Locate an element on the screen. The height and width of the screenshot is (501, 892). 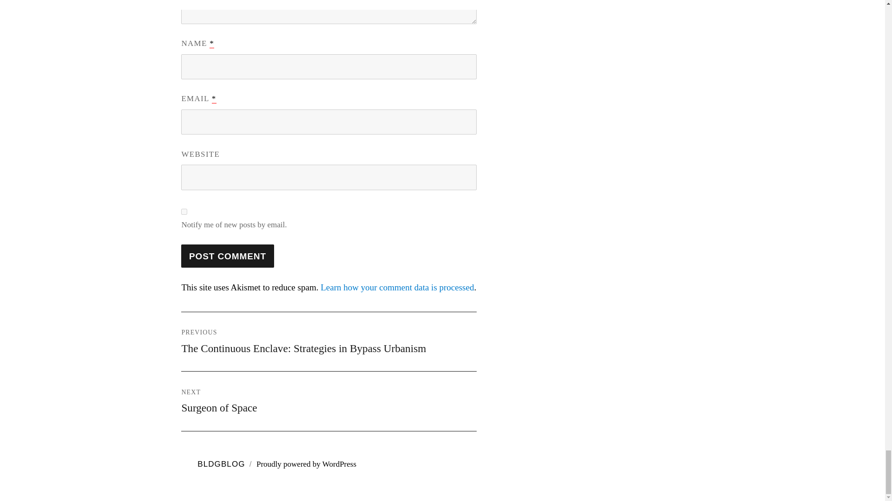
subscribe is located at coordinates (184, 212).